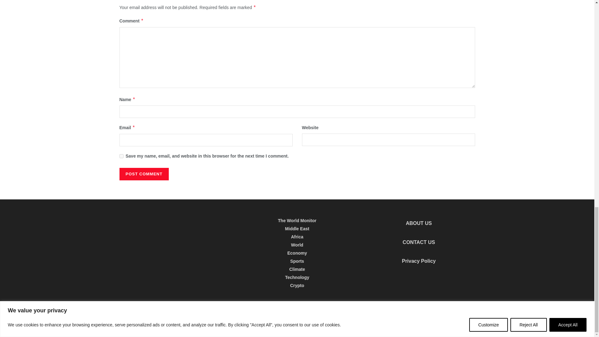  What do you see at coordinates (121, 156) in the screenshot?
I see `yes` at bounding box center [121, 156].